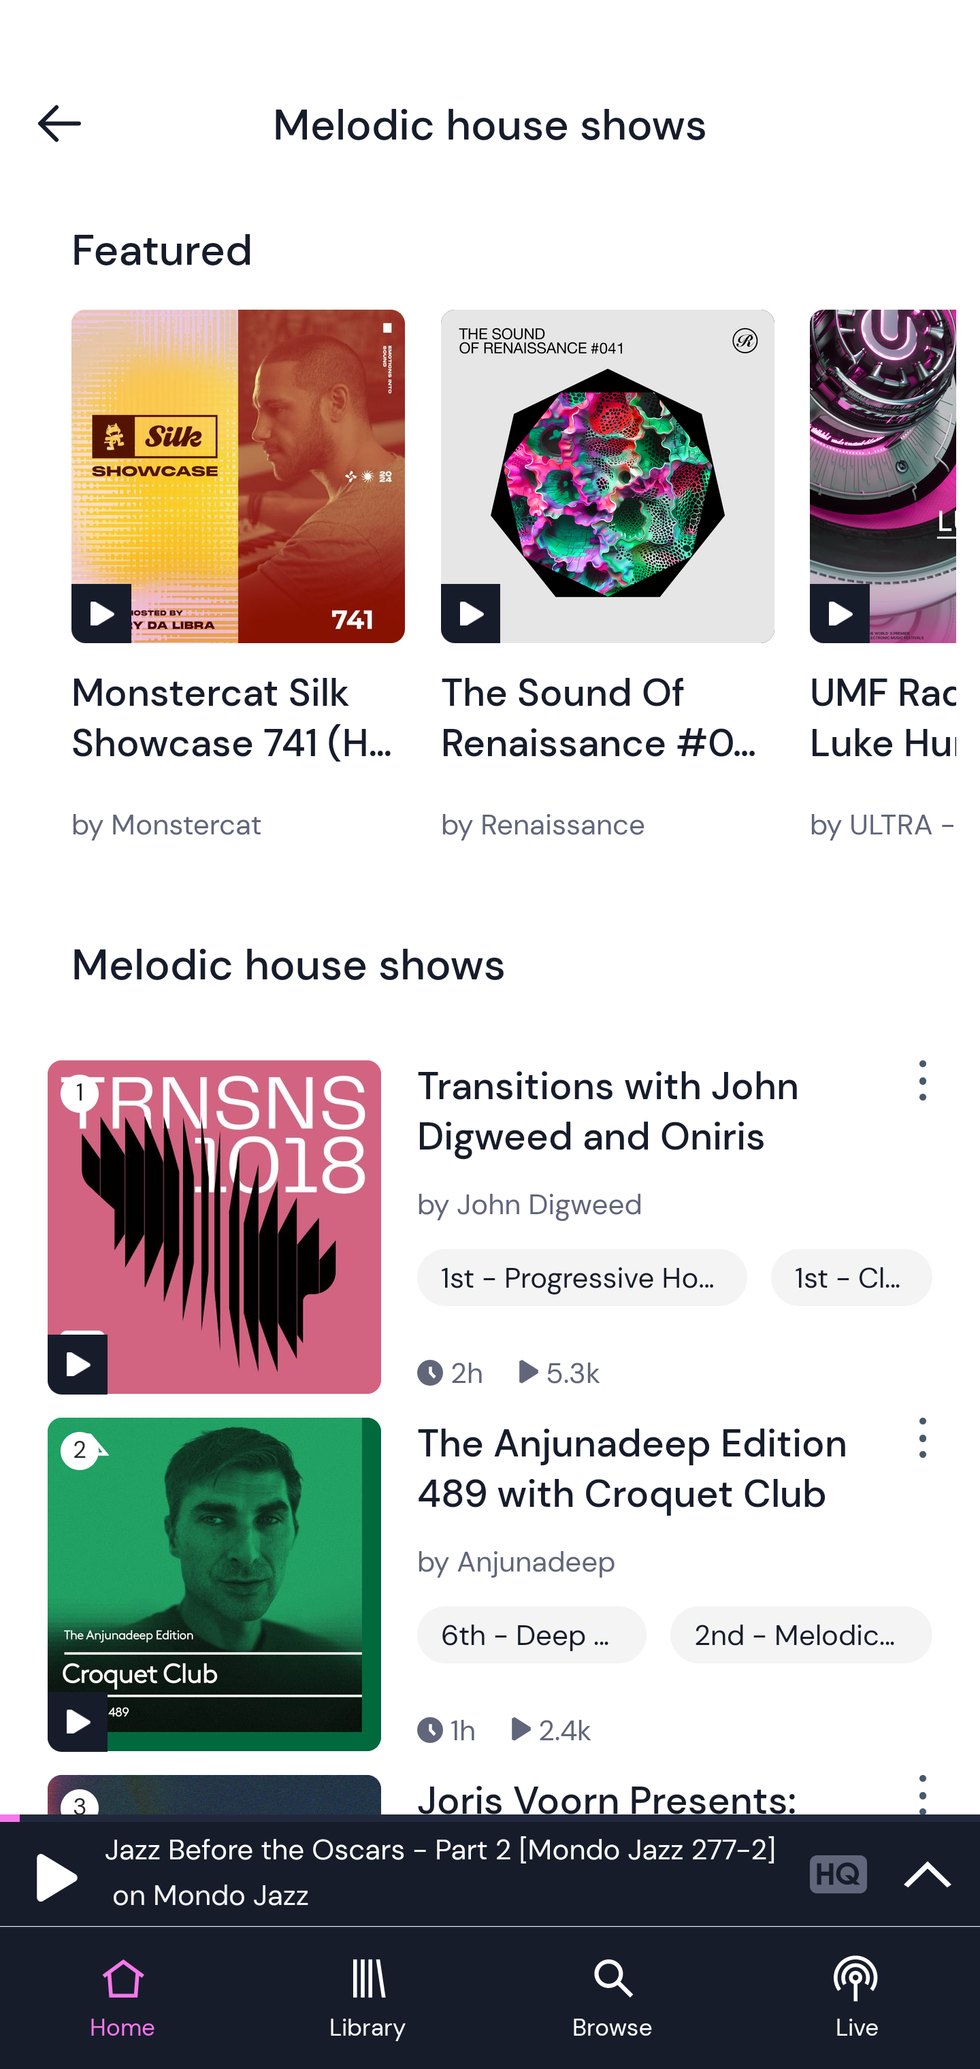  What do you see at coordinates (857, 2000) in the screenshot?
I see `Live tab Live` at bounding box center [857, 2000].